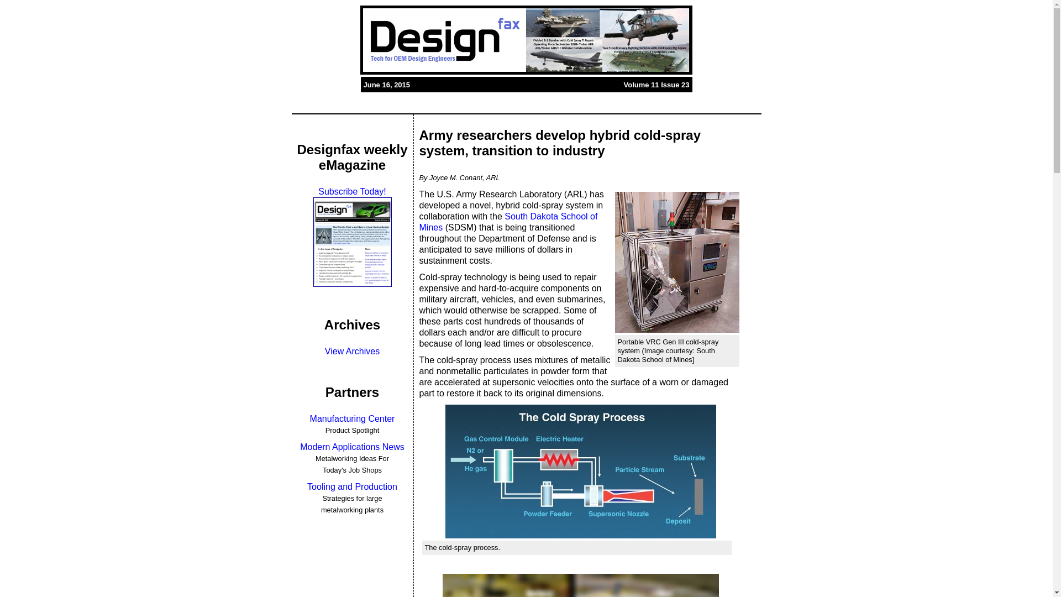 This screenshot has height=597, width=1061. What do you see at coordinates (508, 222) in the screenshot?
I see `South Dakota School of Mines` at bounding box center [508, 222].